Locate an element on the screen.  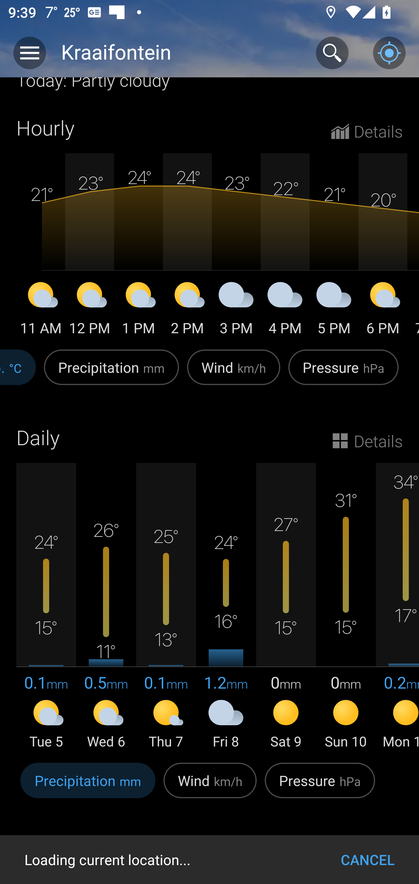
2 PM is located at coordinates (187, 311).